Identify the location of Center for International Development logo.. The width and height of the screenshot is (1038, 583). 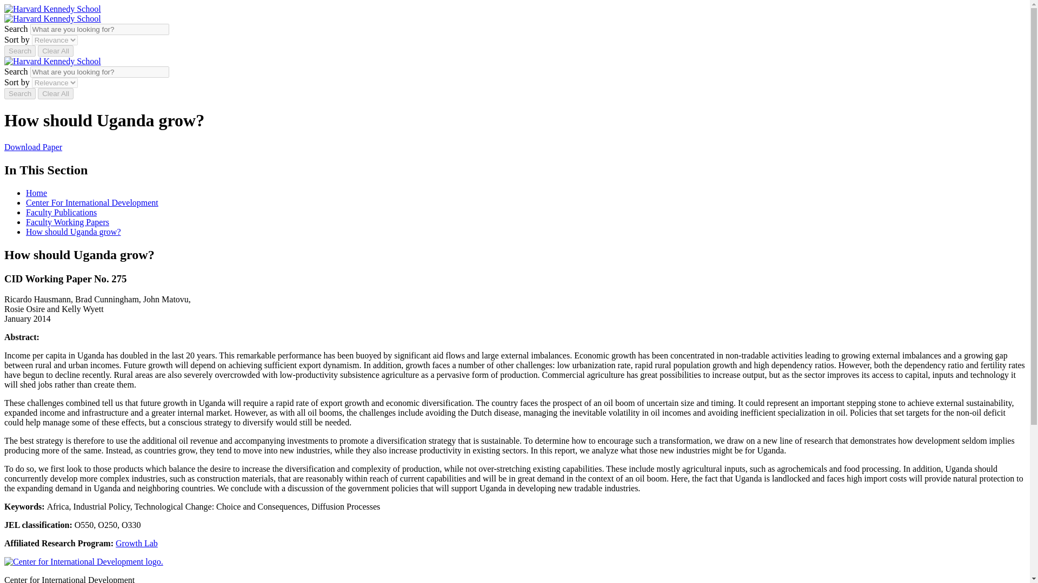
(83, 561).